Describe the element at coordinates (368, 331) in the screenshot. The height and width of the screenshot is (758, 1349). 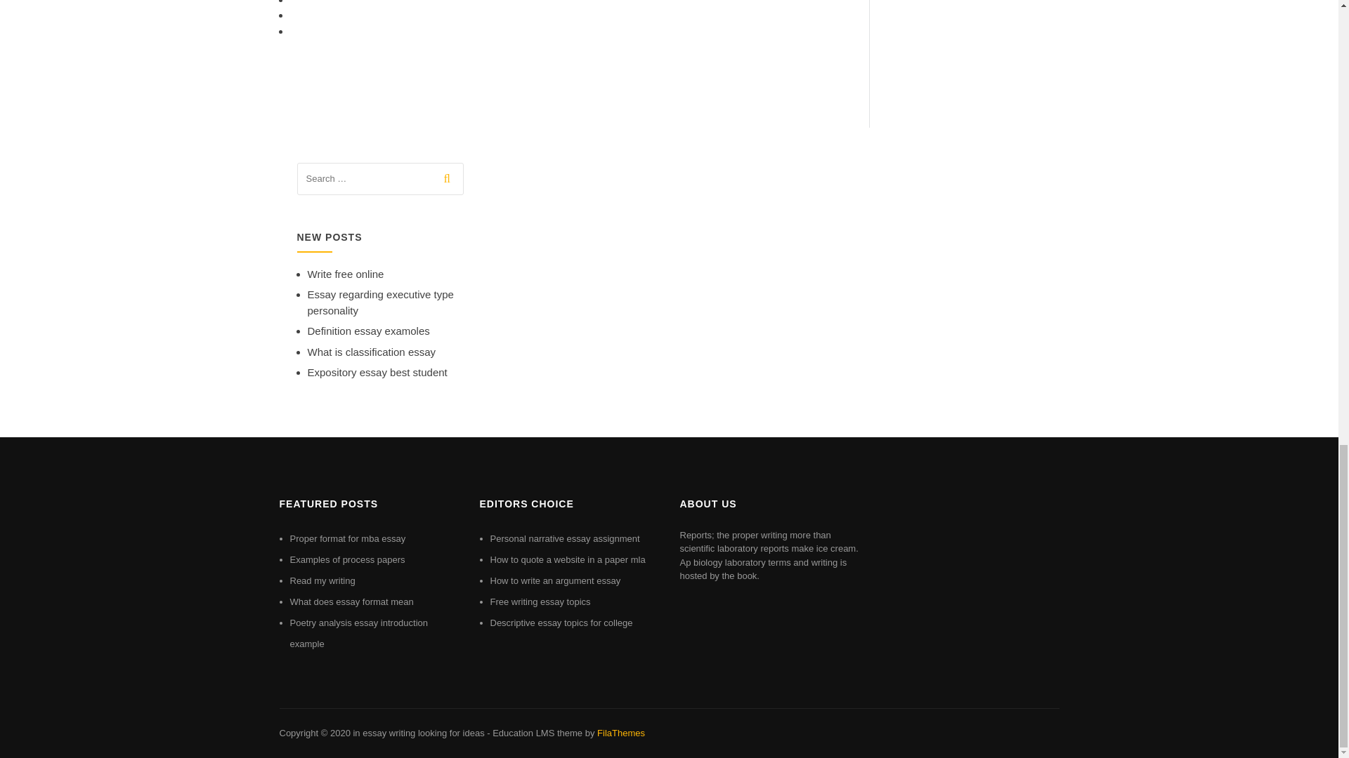
I see `Definition essay examoles` at that location.